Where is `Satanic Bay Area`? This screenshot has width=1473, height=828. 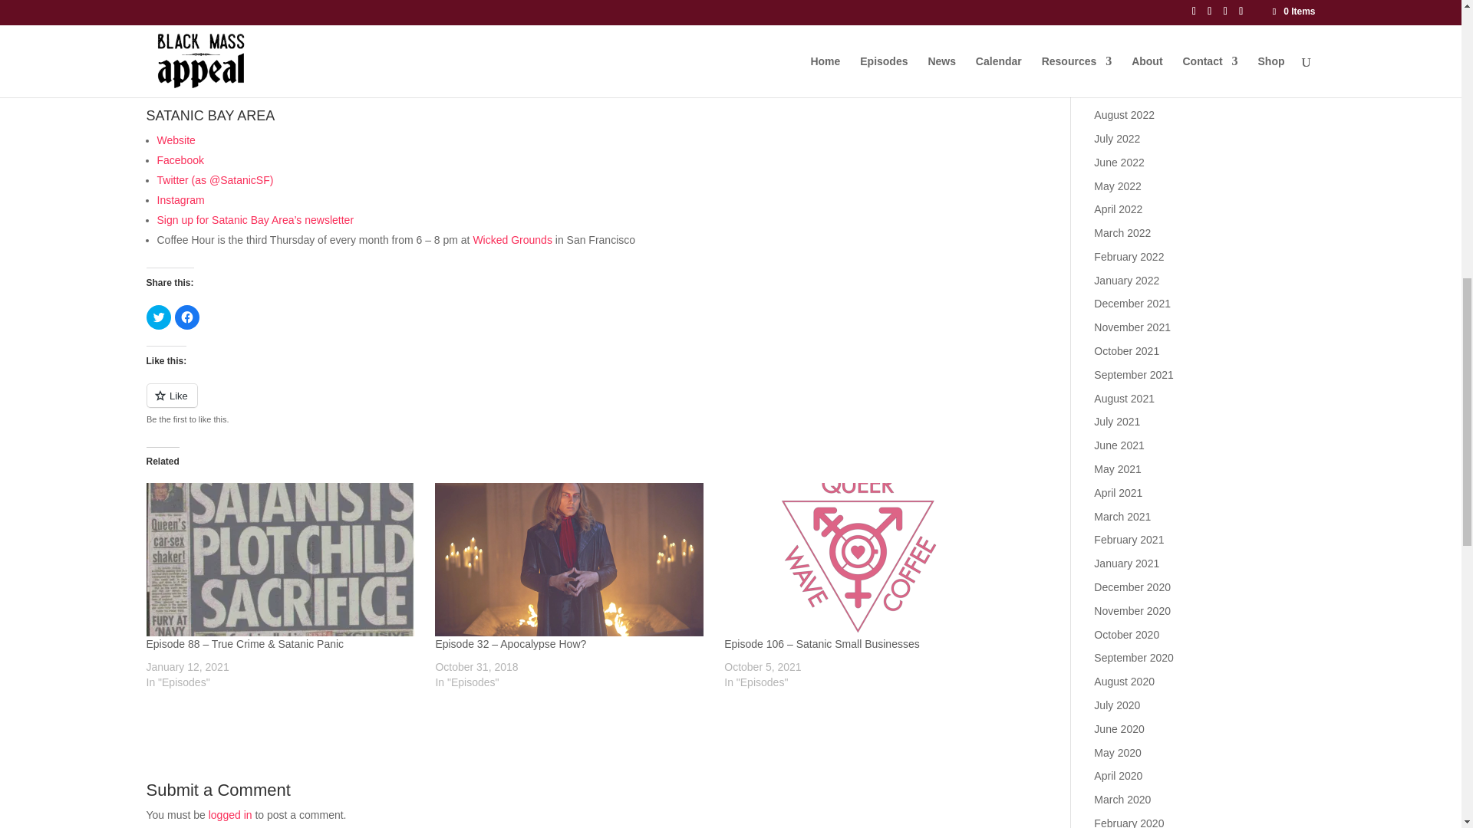 Satanic Bay Area is located at coordinates (175, 140).